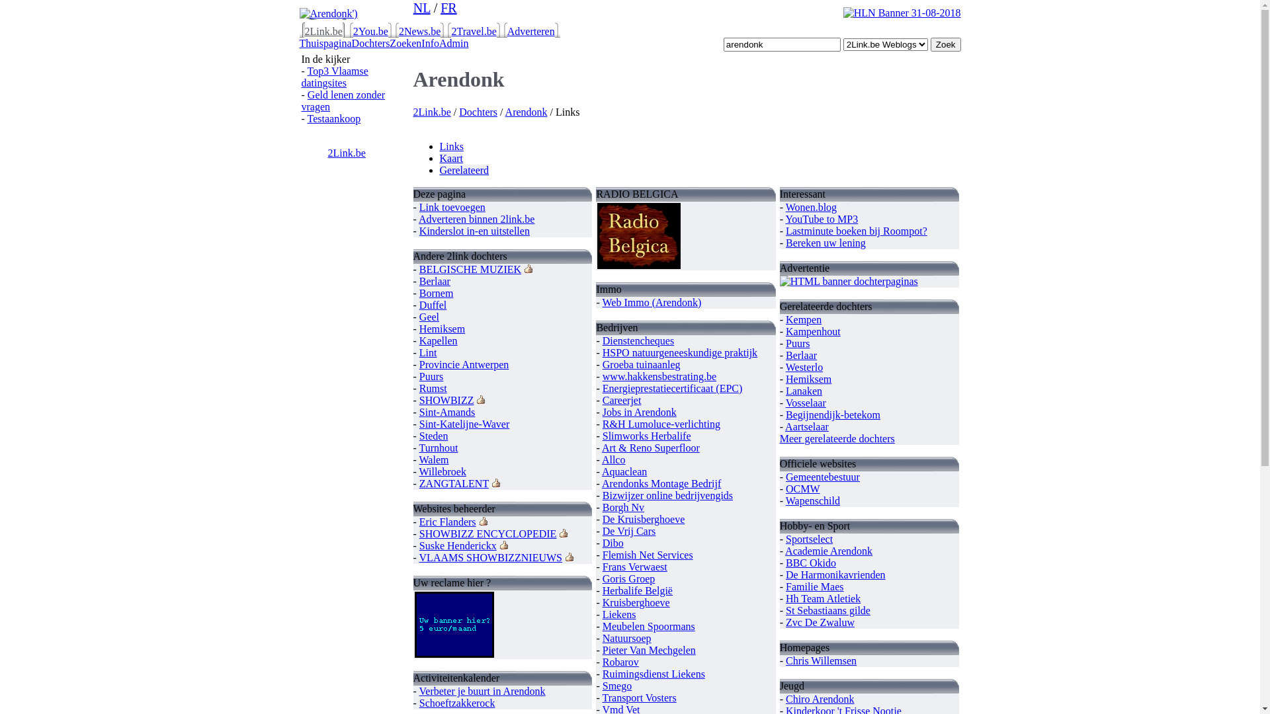 The height and width of the screenshot is (714, 1270). What do you see at coordinates (806, 403) in the screenshot?
I see `Vosselaar` at bounding box center [806, 403].